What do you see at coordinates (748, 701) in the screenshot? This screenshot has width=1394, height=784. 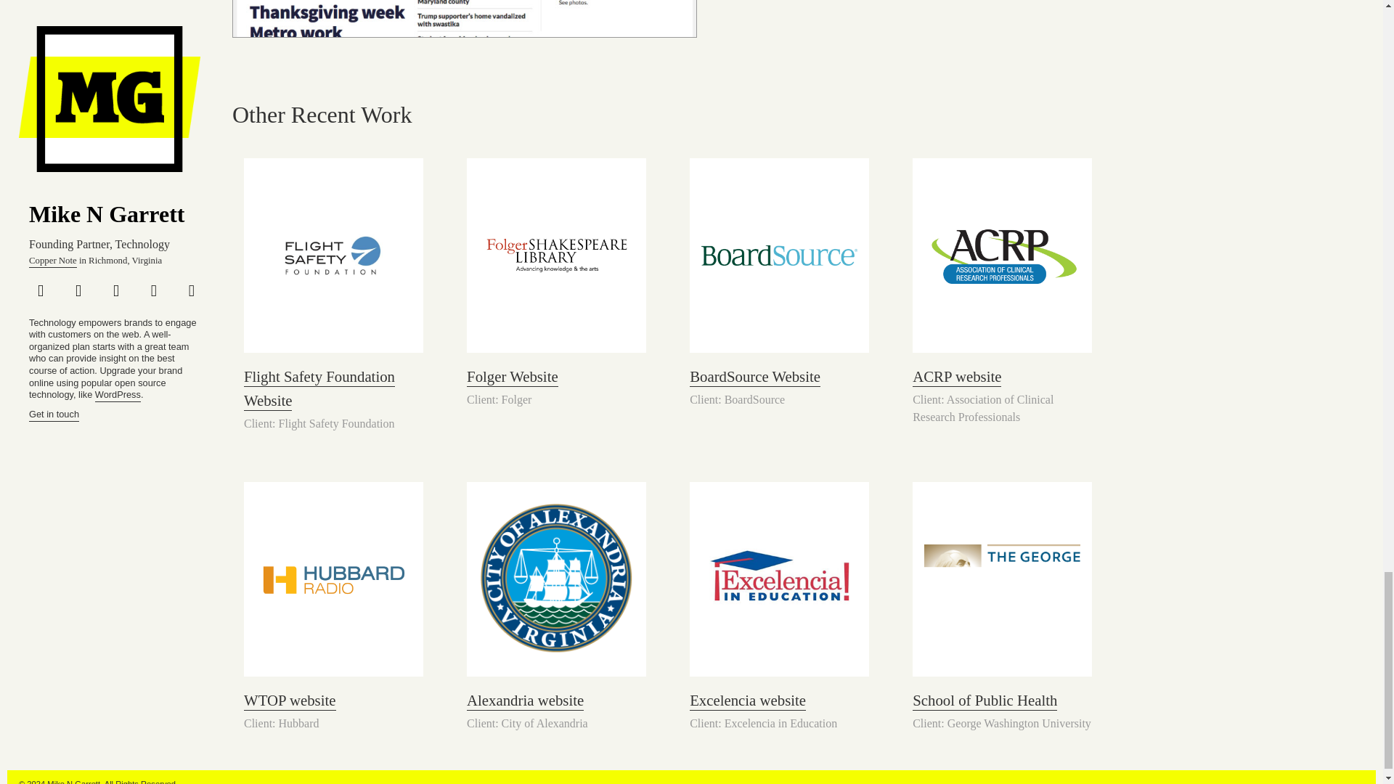 I see `Excelencia website` at bounding box center [748, 701].